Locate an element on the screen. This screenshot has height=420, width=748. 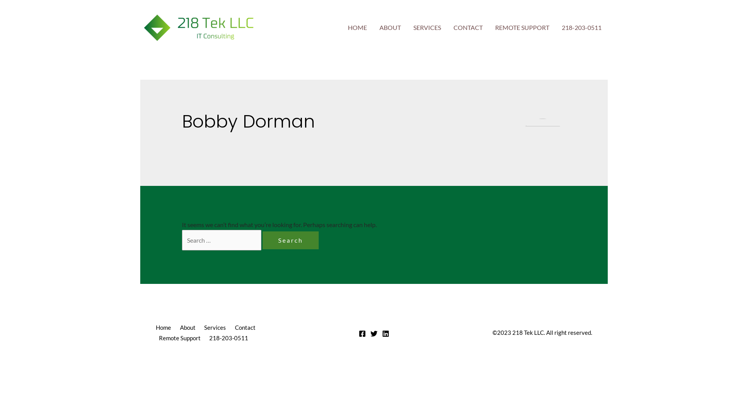
218-203-0511 is located at coordinates (582, 27).